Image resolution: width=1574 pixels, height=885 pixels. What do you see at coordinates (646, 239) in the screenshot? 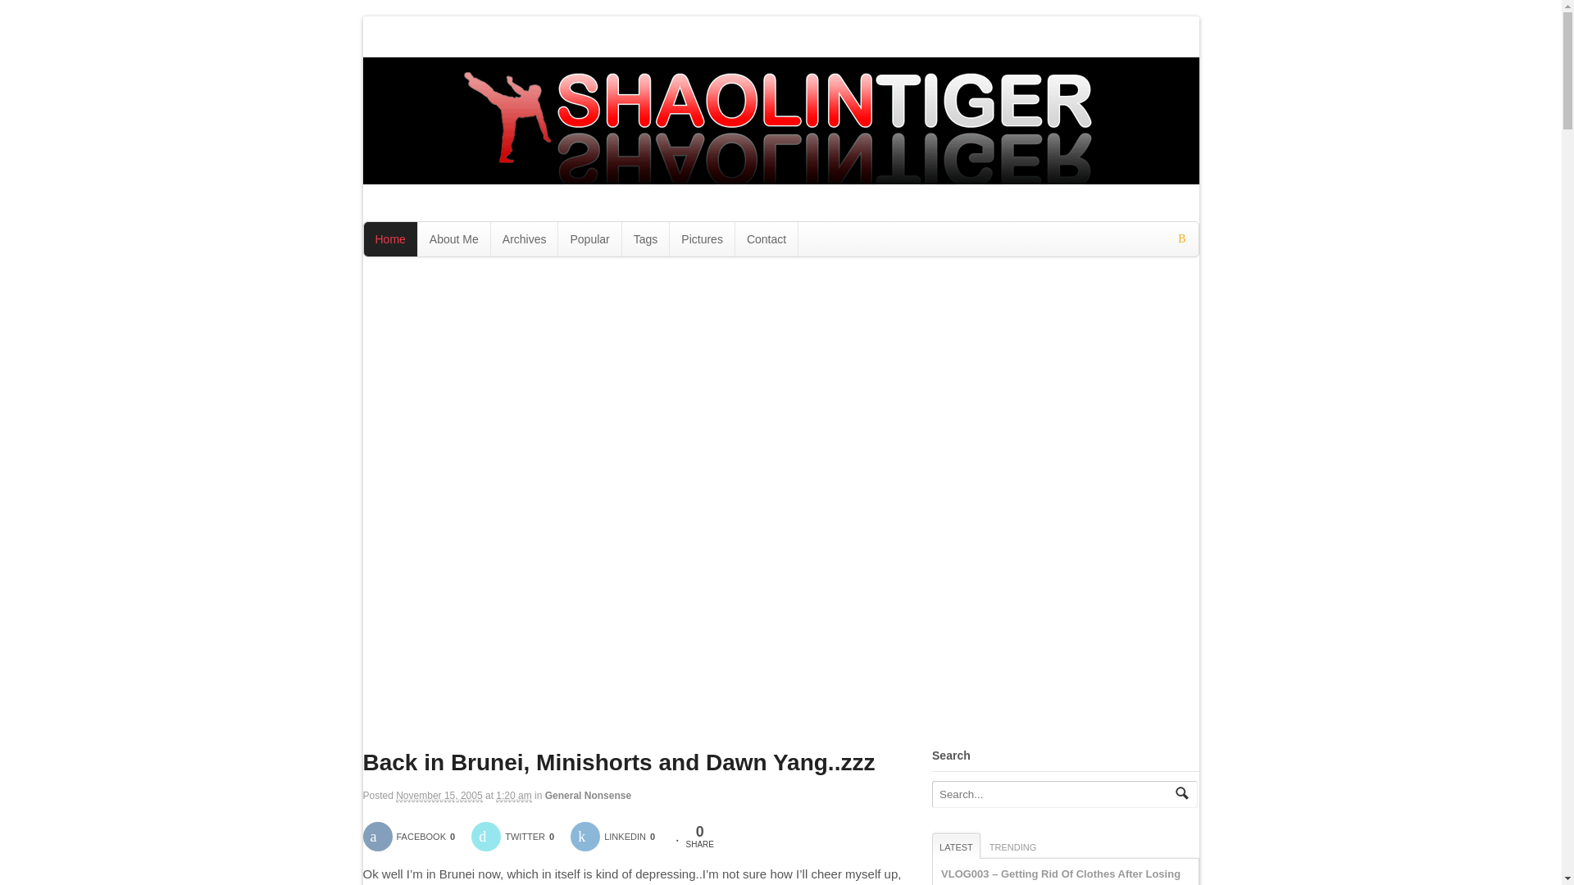
I see `Tags` at bounding box center [646, 239].